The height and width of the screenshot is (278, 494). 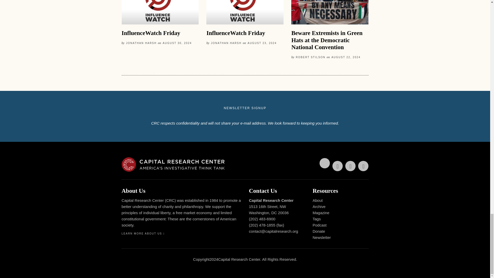 What do you see at coordinates (338, 166) in the screenshot?
I see `Follow Us on Facebook` at bounding box center [338, 166].